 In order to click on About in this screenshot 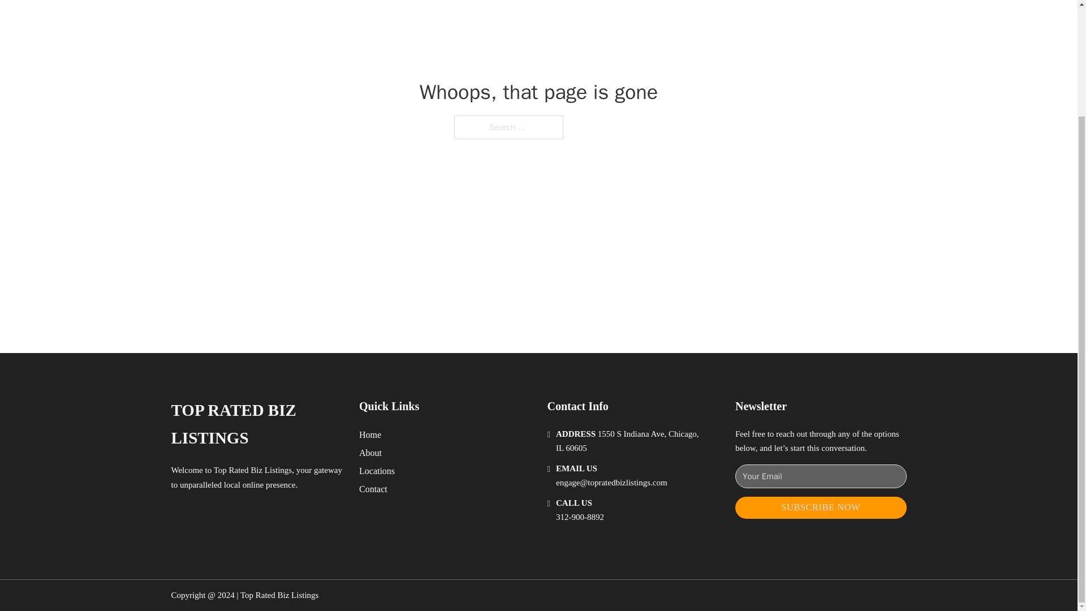, I will do `click(370, 453)`.